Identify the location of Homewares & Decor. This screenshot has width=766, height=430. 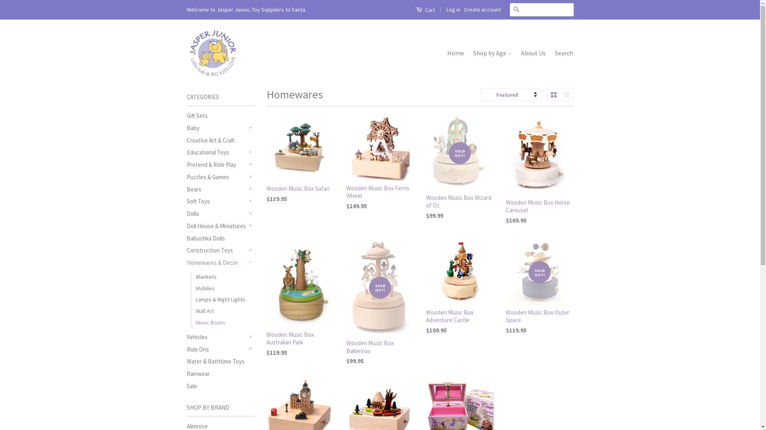
(217, 263).